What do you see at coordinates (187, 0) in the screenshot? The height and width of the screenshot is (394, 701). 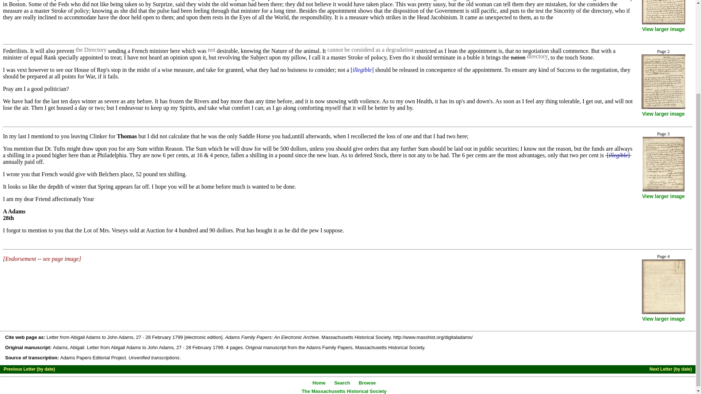 I see `Federalist` at bounding box center [187, 0].